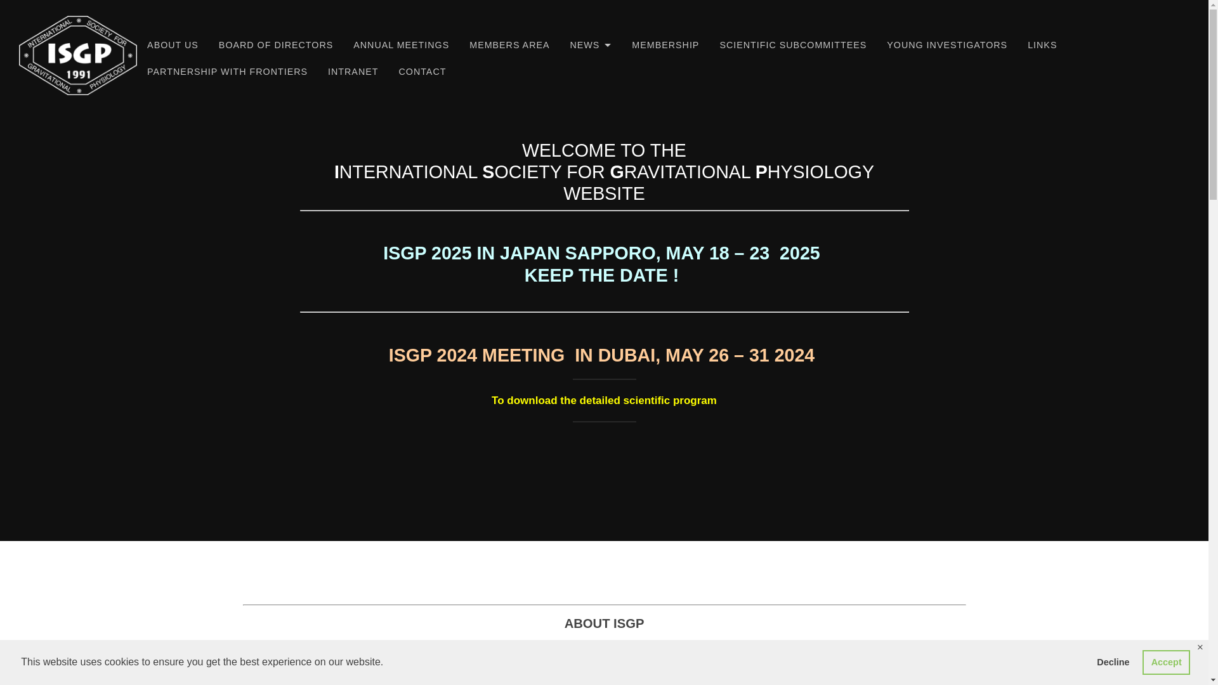 This screenshot has width=1218, height=685. Describe the element at coordinates (304, 110) in the screenshot. I see `INTERNATIONAL SOCIETY FOR GRAVITATIONAL PHYSIOLOGY` at that location.